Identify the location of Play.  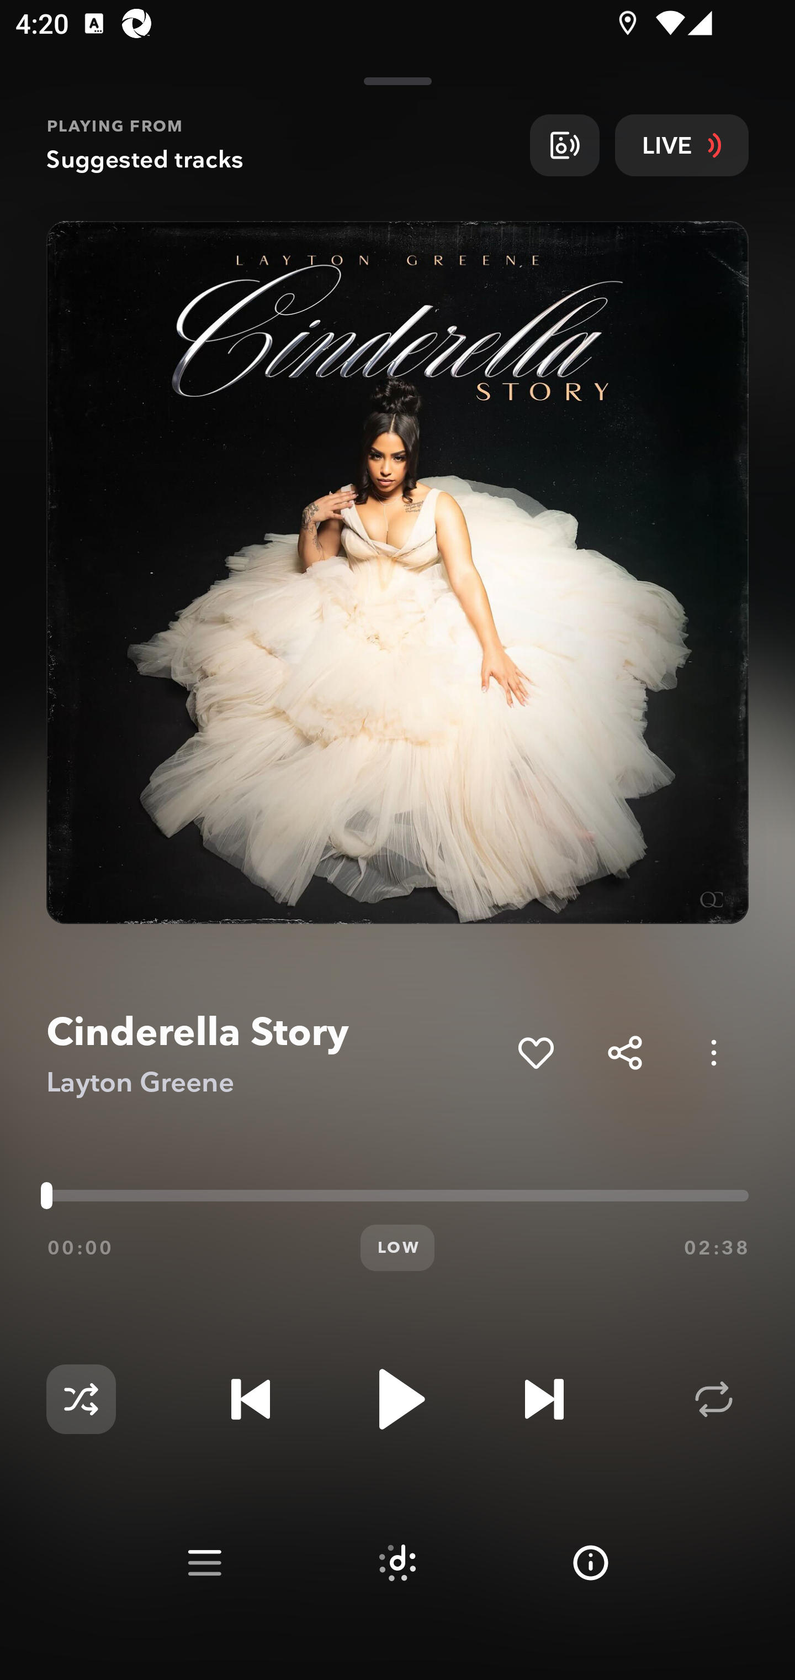
(397, 1399).